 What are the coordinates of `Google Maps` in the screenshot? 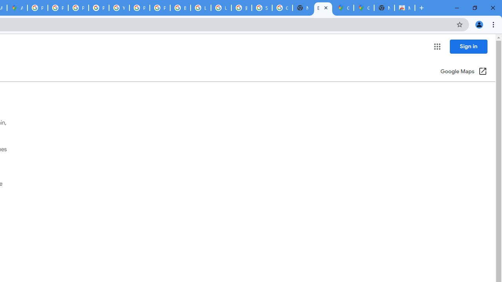 It's located at (344, 8).